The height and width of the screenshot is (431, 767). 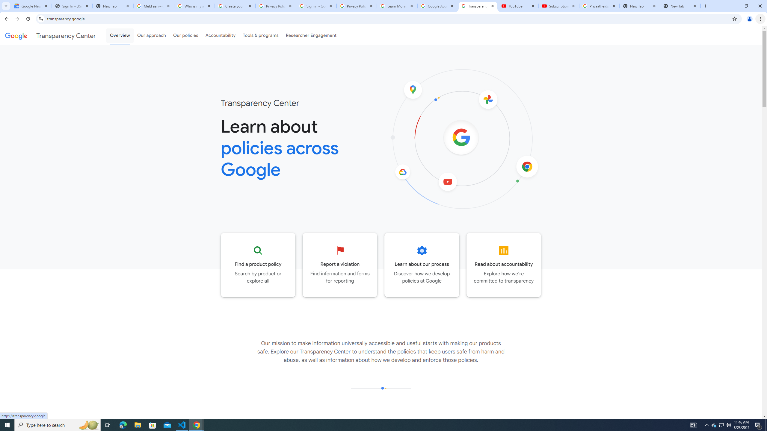 I want to click on Subscriptions - YouTube, so click(x=559, y=6).